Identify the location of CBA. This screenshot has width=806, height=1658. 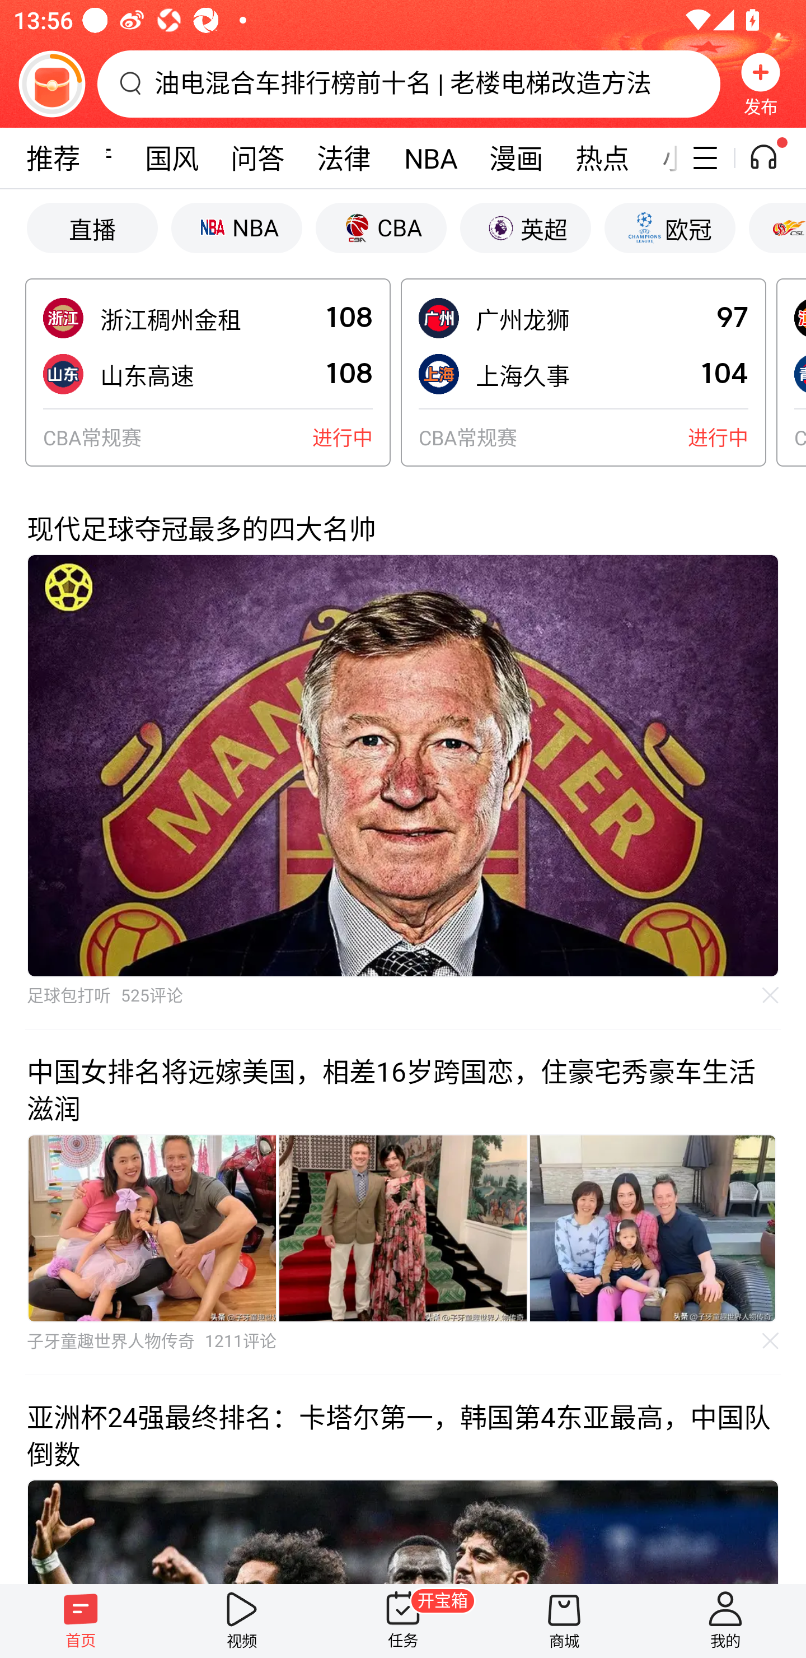
(381, 227).